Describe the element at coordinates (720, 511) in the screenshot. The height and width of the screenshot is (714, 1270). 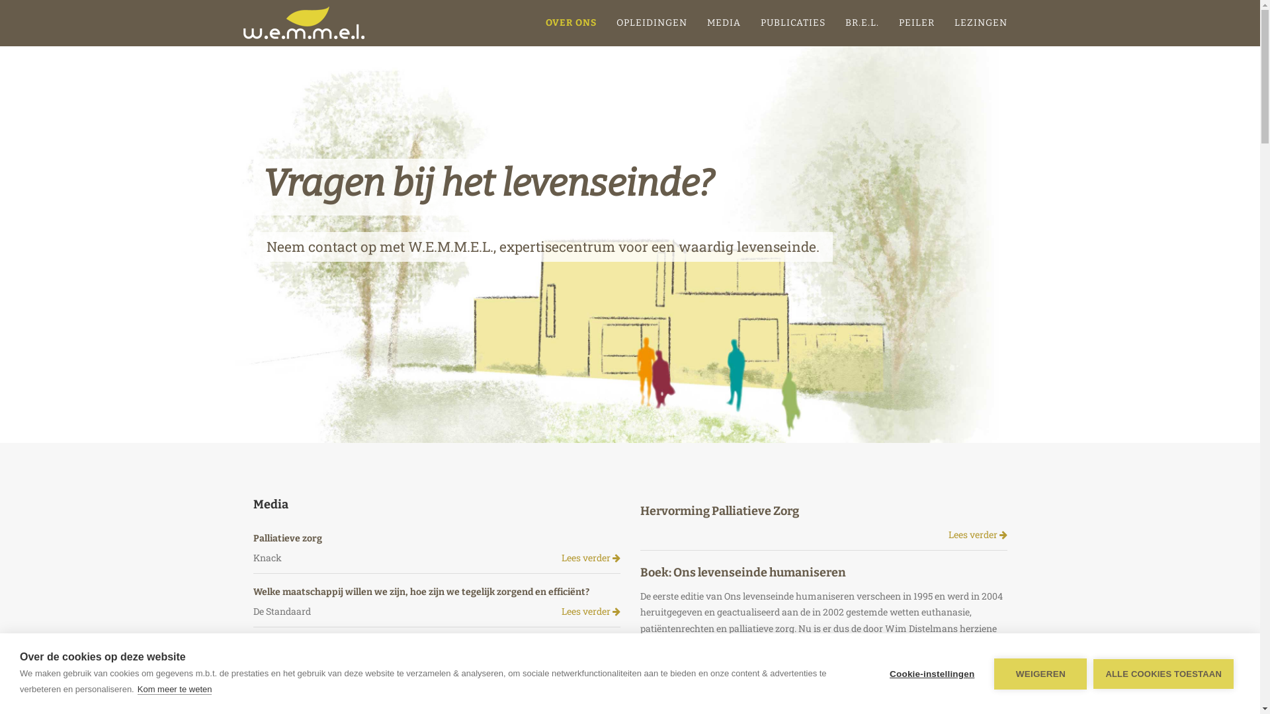
I see `Hervorming Palliatieve Zorg` at that location.